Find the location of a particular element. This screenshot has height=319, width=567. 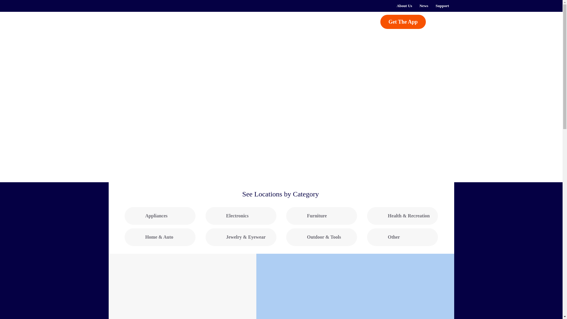

Furniture is located at coordinates (322, 216).